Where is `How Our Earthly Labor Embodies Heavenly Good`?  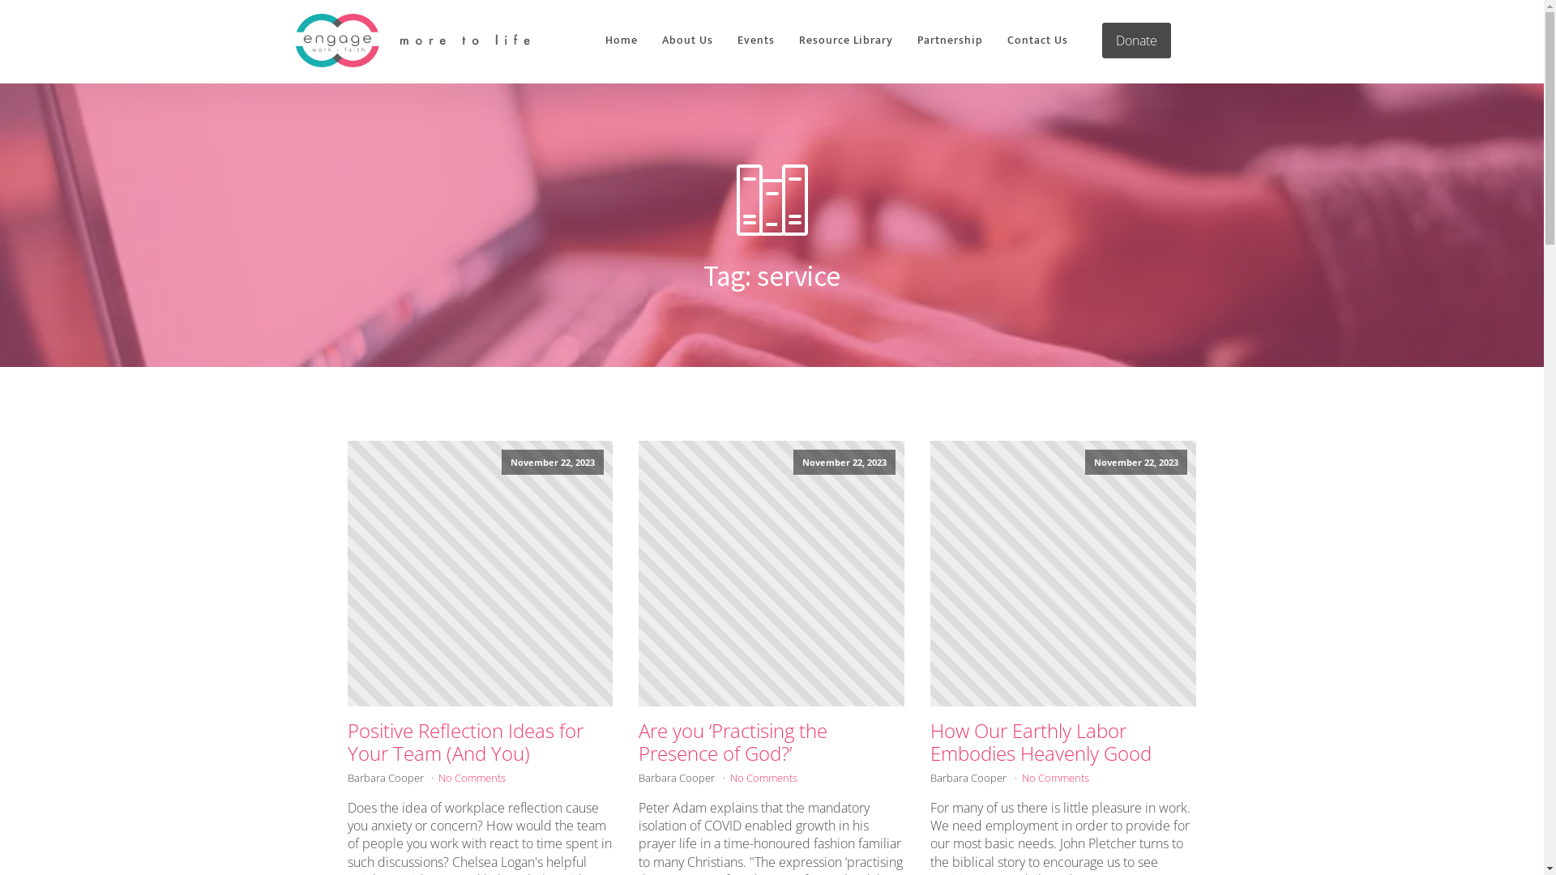 How Our Earthly Labor Embodies Heavenly Good is located at coordinates (1063, 743).